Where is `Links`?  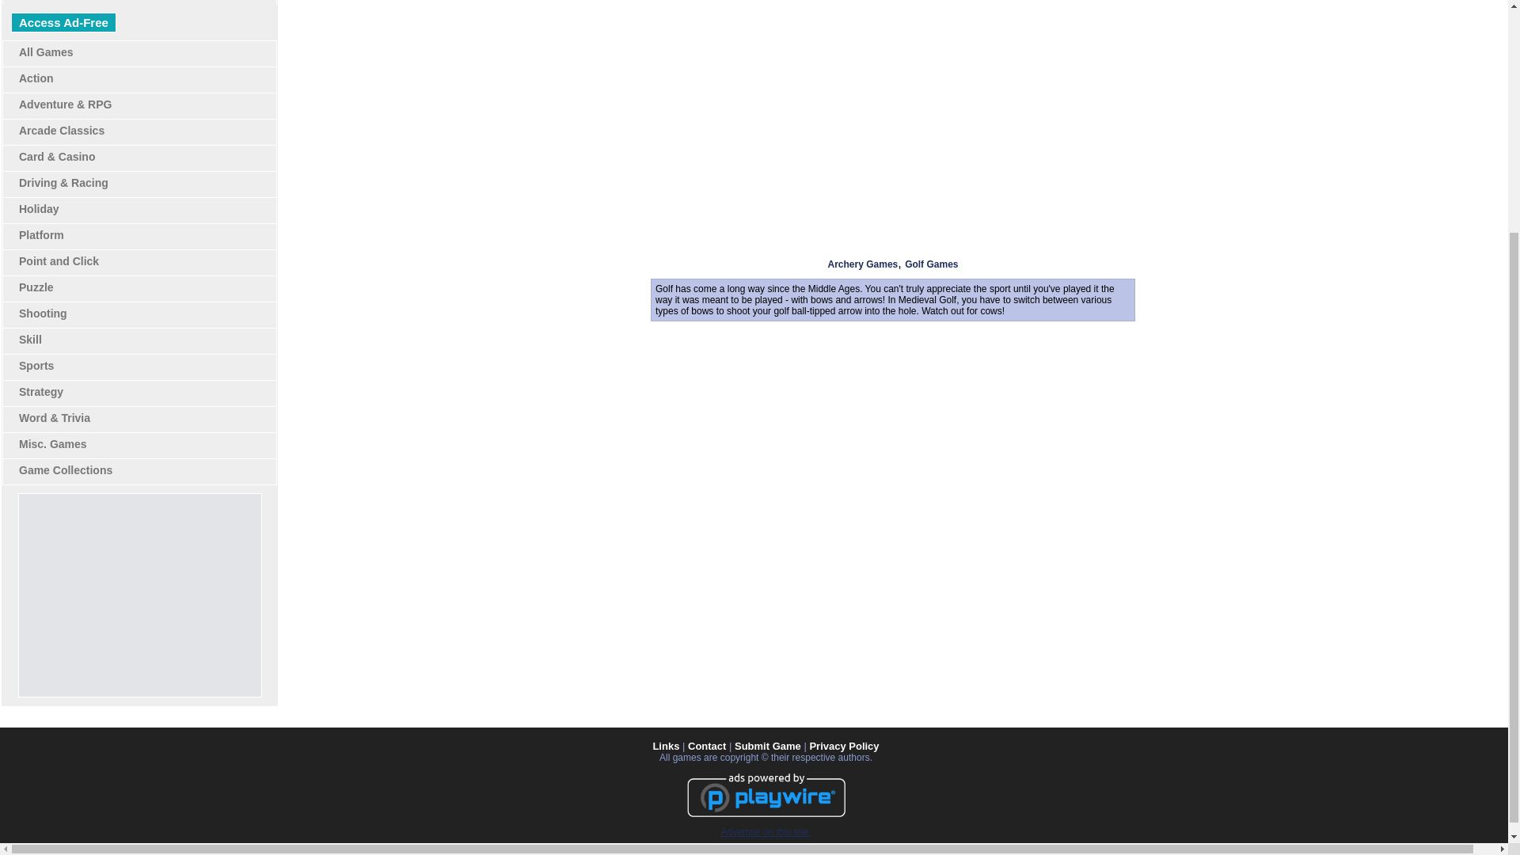 Links is located at coordinates (665, 746).